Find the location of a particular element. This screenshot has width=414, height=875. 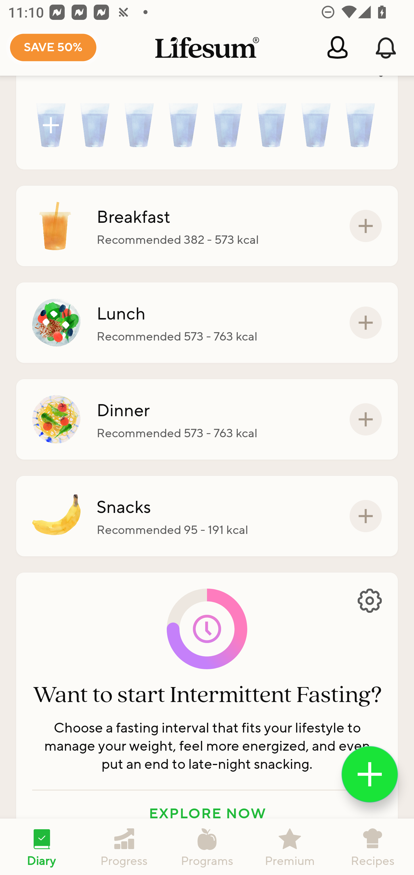

Breakfast Recommended 382 - 573 kcal is located at coordinates (207, 226).